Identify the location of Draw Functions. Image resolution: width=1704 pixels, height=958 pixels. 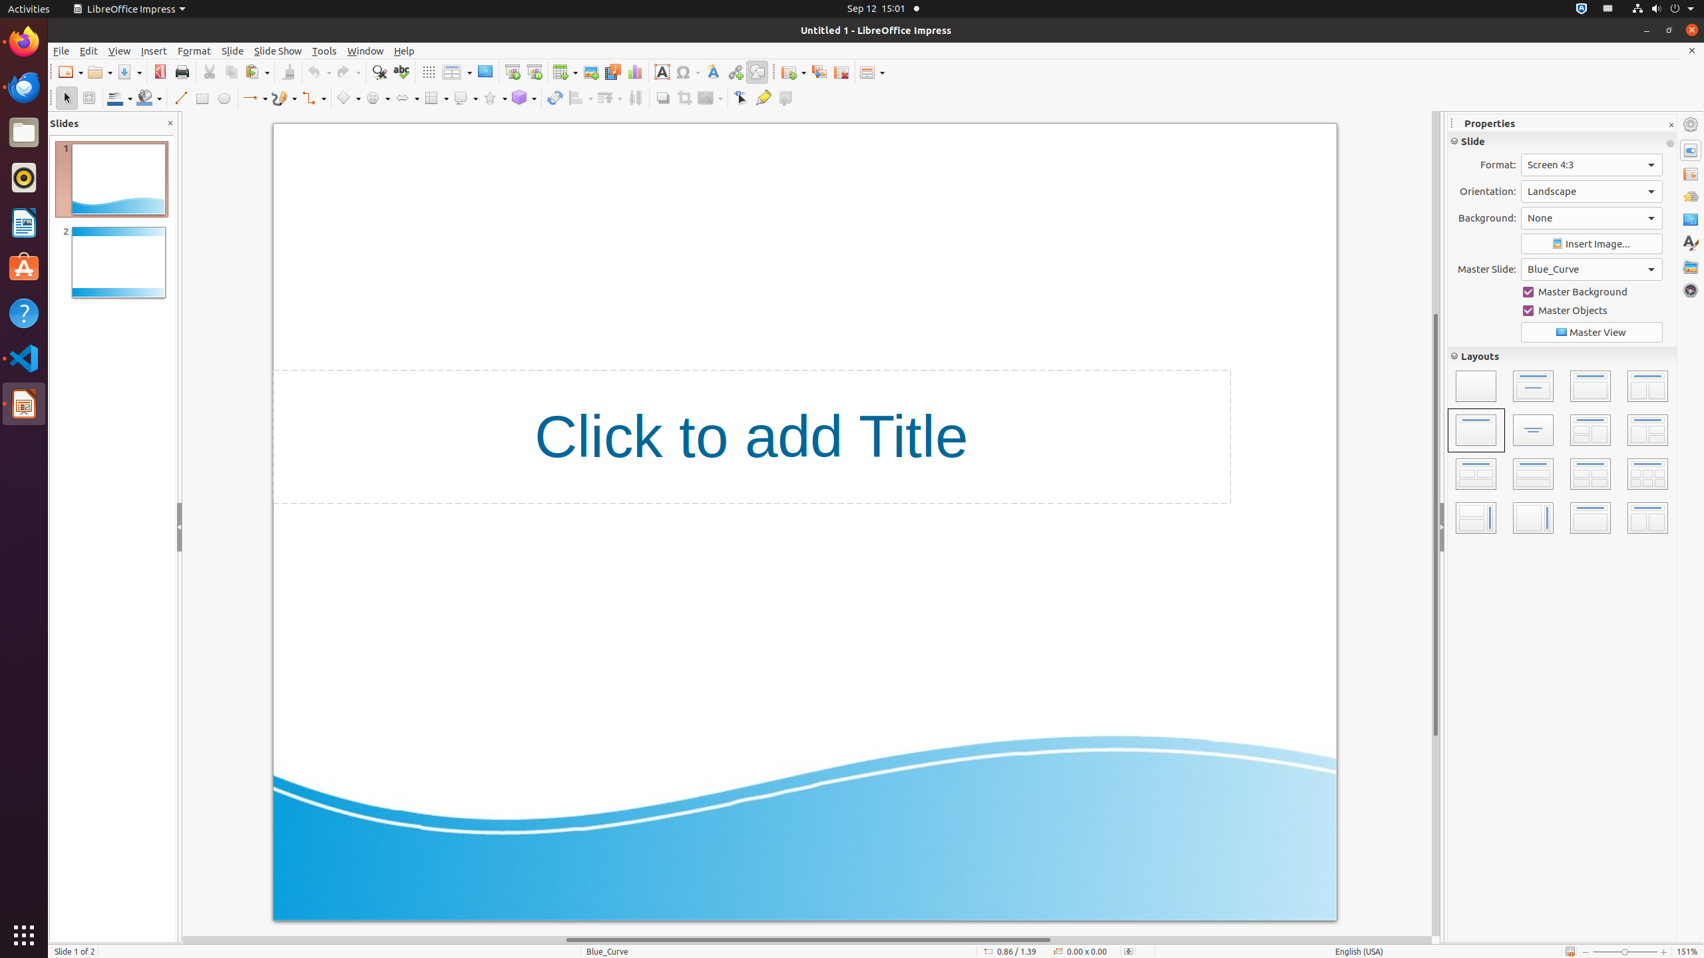
(757, 72).